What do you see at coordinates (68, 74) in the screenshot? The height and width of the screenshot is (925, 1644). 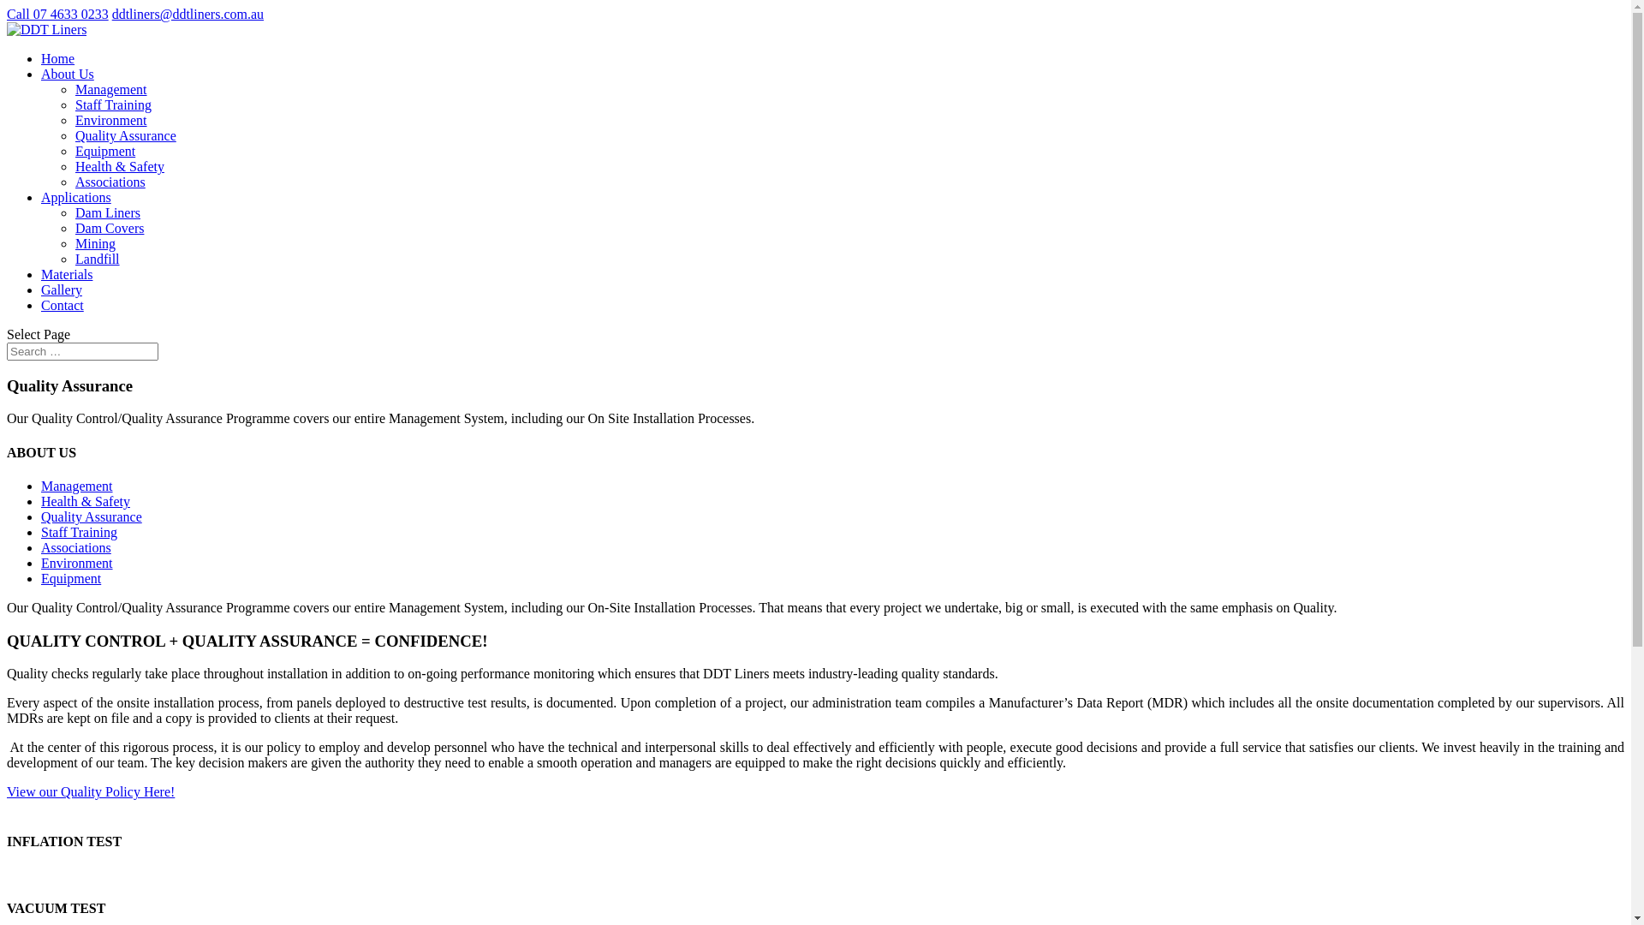 I see `About Us` at bounding box center [68, 74].